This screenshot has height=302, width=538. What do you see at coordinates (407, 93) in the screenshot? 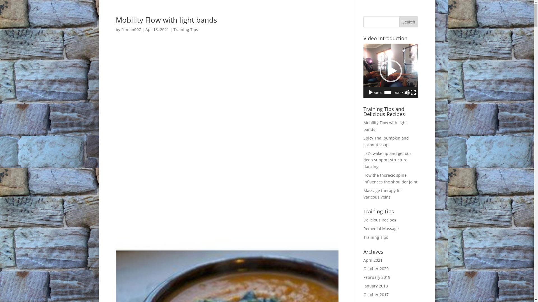
I see `Mute` at bounding box center [407, 93].